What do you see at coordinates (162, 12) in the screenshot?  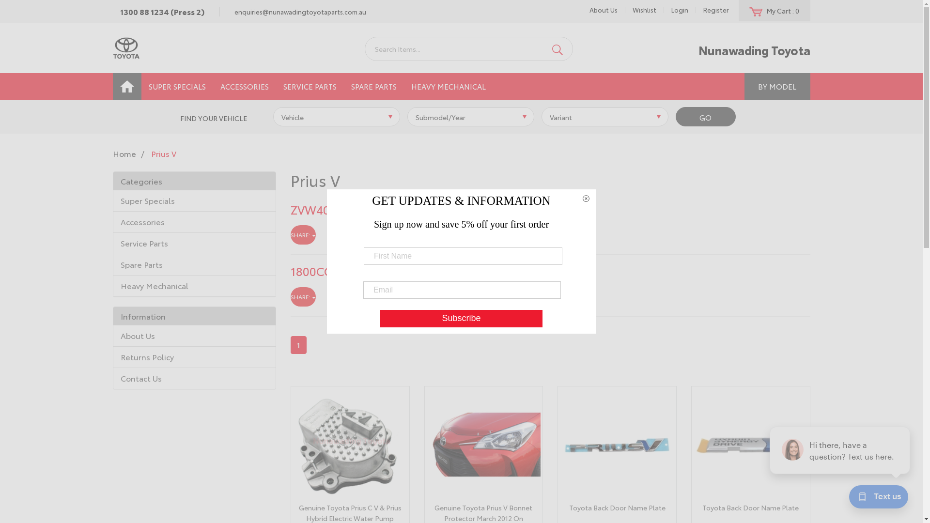 I see `1300 88 1234 (Press 2)` at bounding box center [162, 12].